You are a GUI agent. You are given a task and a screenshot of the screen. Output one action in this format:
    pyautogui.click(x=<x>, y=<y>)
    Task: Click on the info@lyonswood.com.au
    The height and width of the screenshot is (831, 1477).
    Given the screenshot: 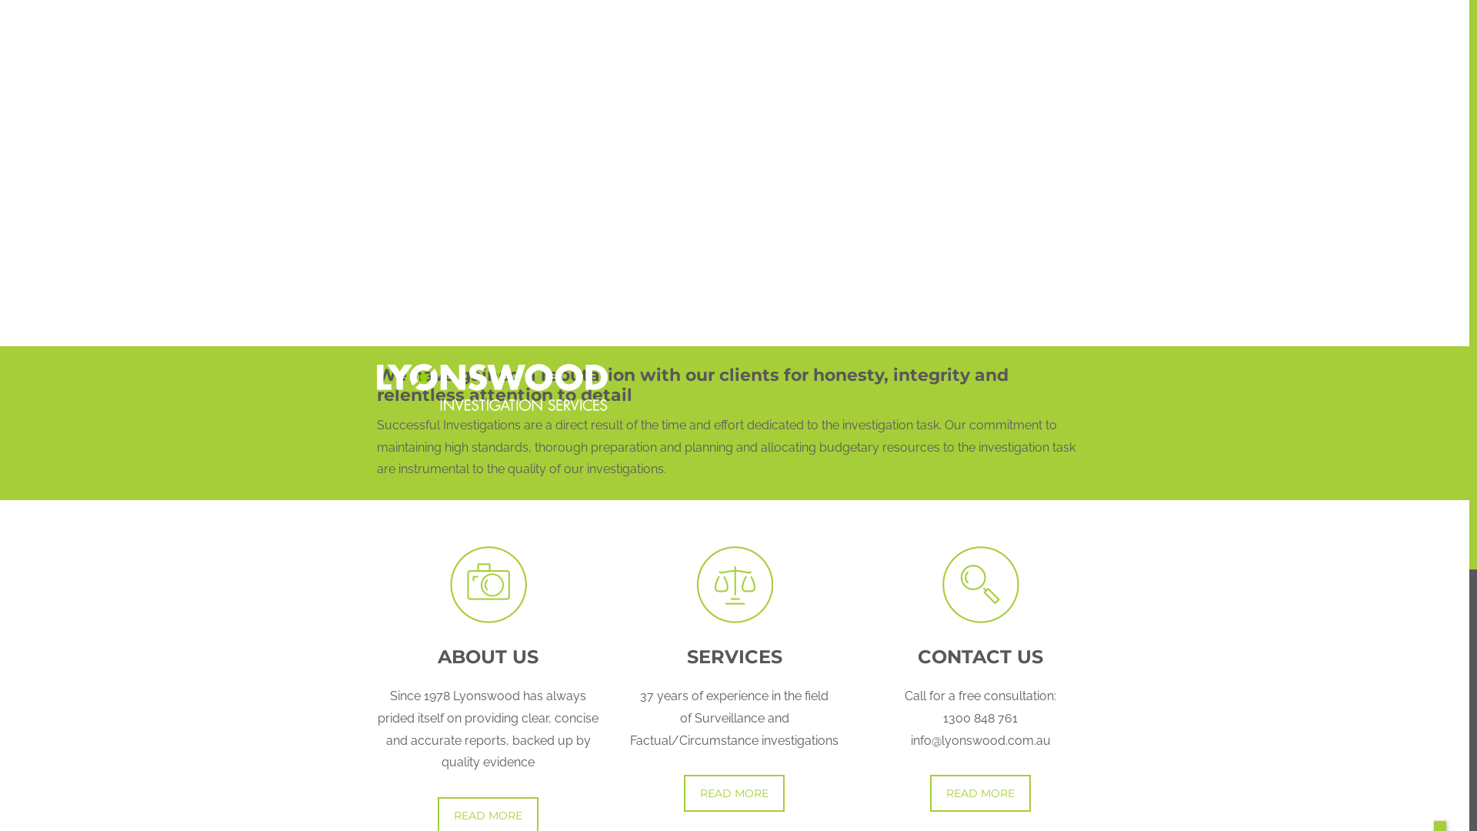 What is the action you would take?
    pyautogui.click(x=981, y=740)
    